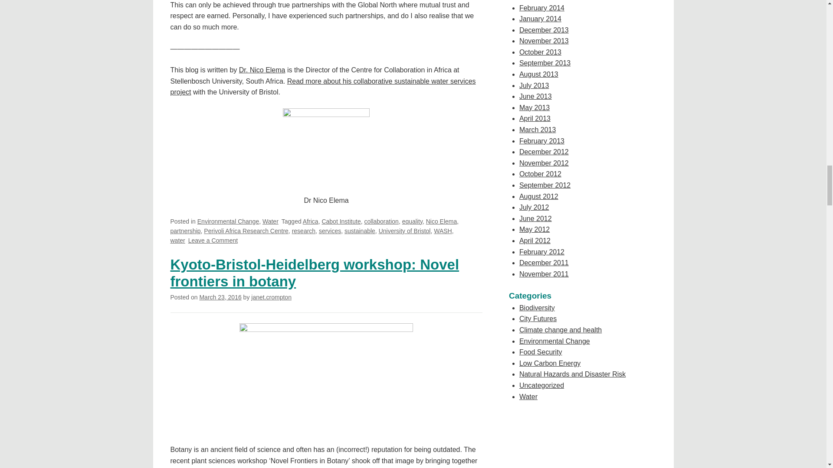 The image size is (833, 468). Describe the element at coordinates (246, 231) in the screenshot. I see `Perivoli Africa Research Centre` at that location.